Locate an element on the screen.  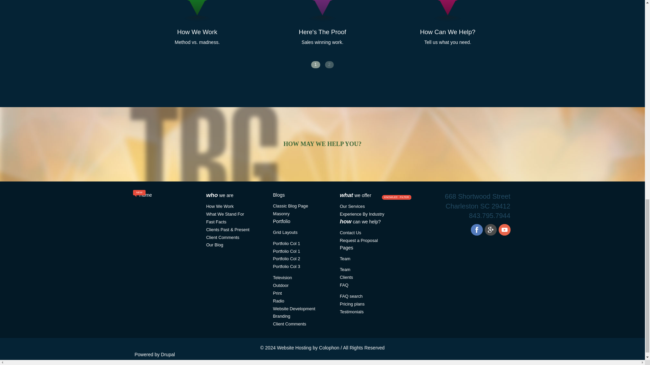
Fast Facts is located at coordinates (448, 11).